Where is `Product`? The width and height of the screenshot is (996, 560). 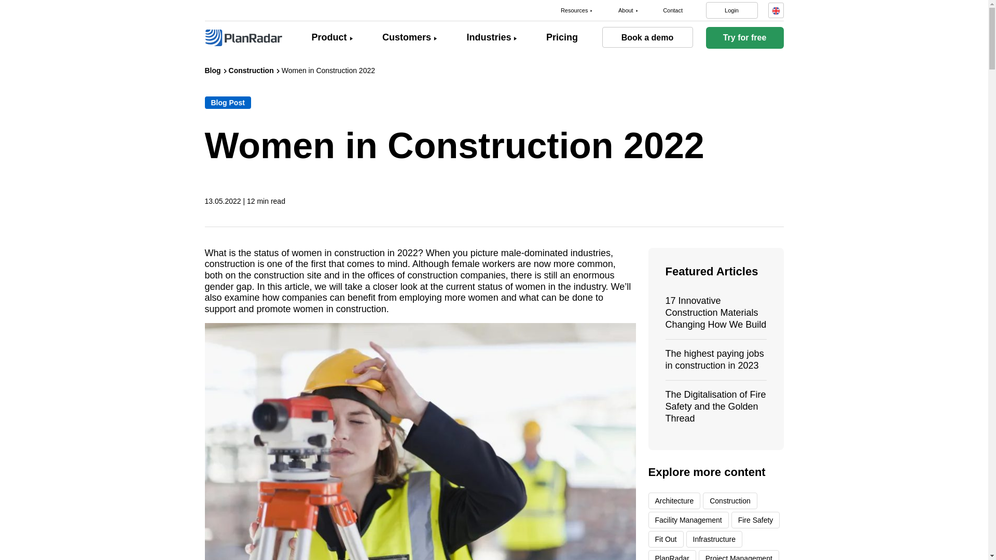 Product is located at coordinates (329, 37).